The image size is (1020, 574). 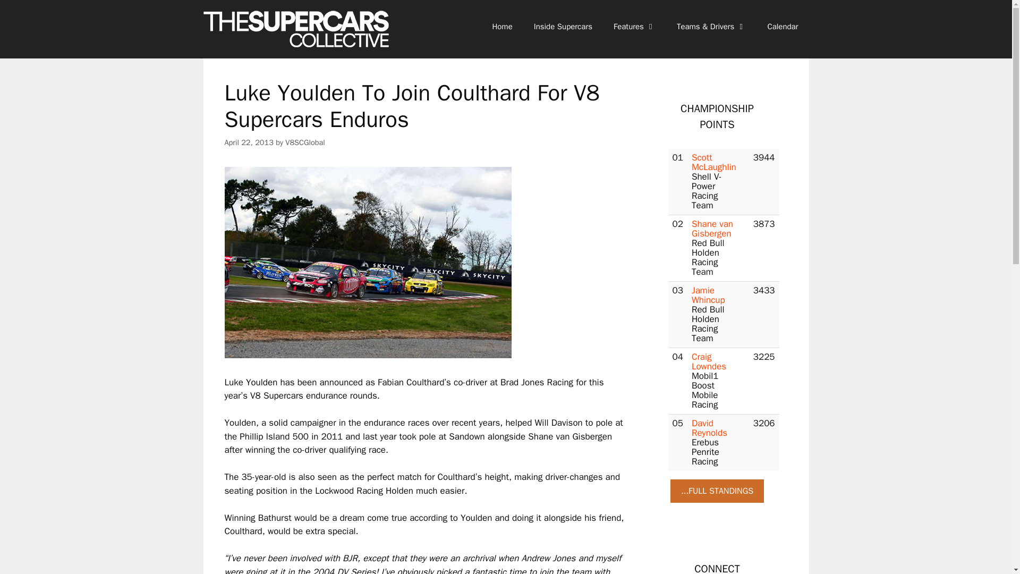 I want to click on Features, so click(x=634, y=27).